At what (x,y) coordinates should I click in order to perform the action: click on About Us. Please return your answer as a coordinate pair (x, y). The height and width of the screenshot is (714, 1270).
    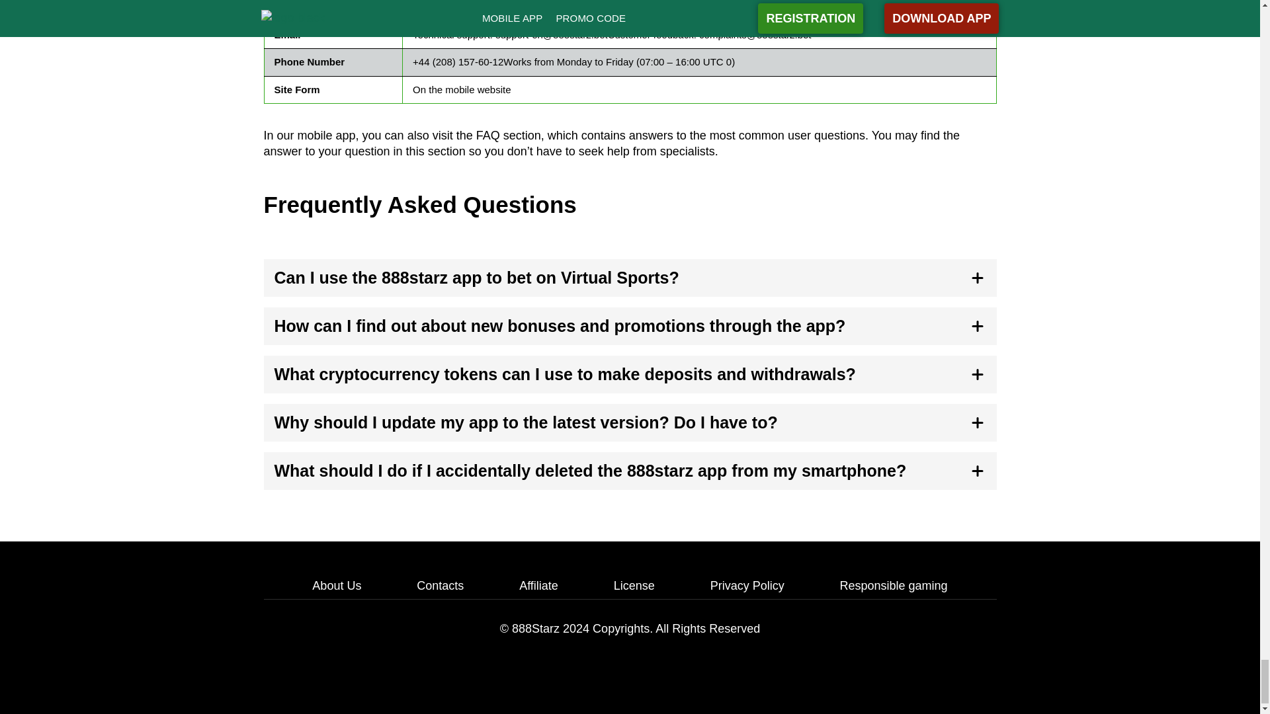
    Looking at the image, I should click on (336, 586).